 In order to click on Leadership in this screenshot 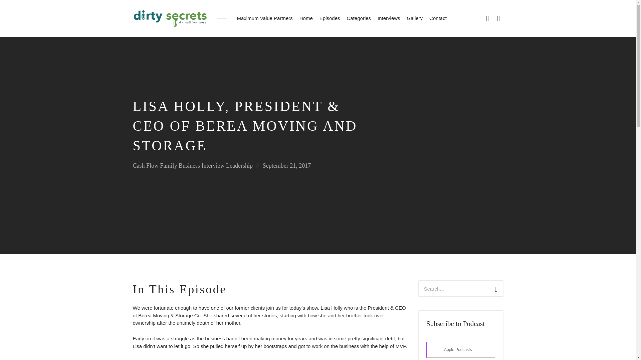, I will do `click(239, 165)`.